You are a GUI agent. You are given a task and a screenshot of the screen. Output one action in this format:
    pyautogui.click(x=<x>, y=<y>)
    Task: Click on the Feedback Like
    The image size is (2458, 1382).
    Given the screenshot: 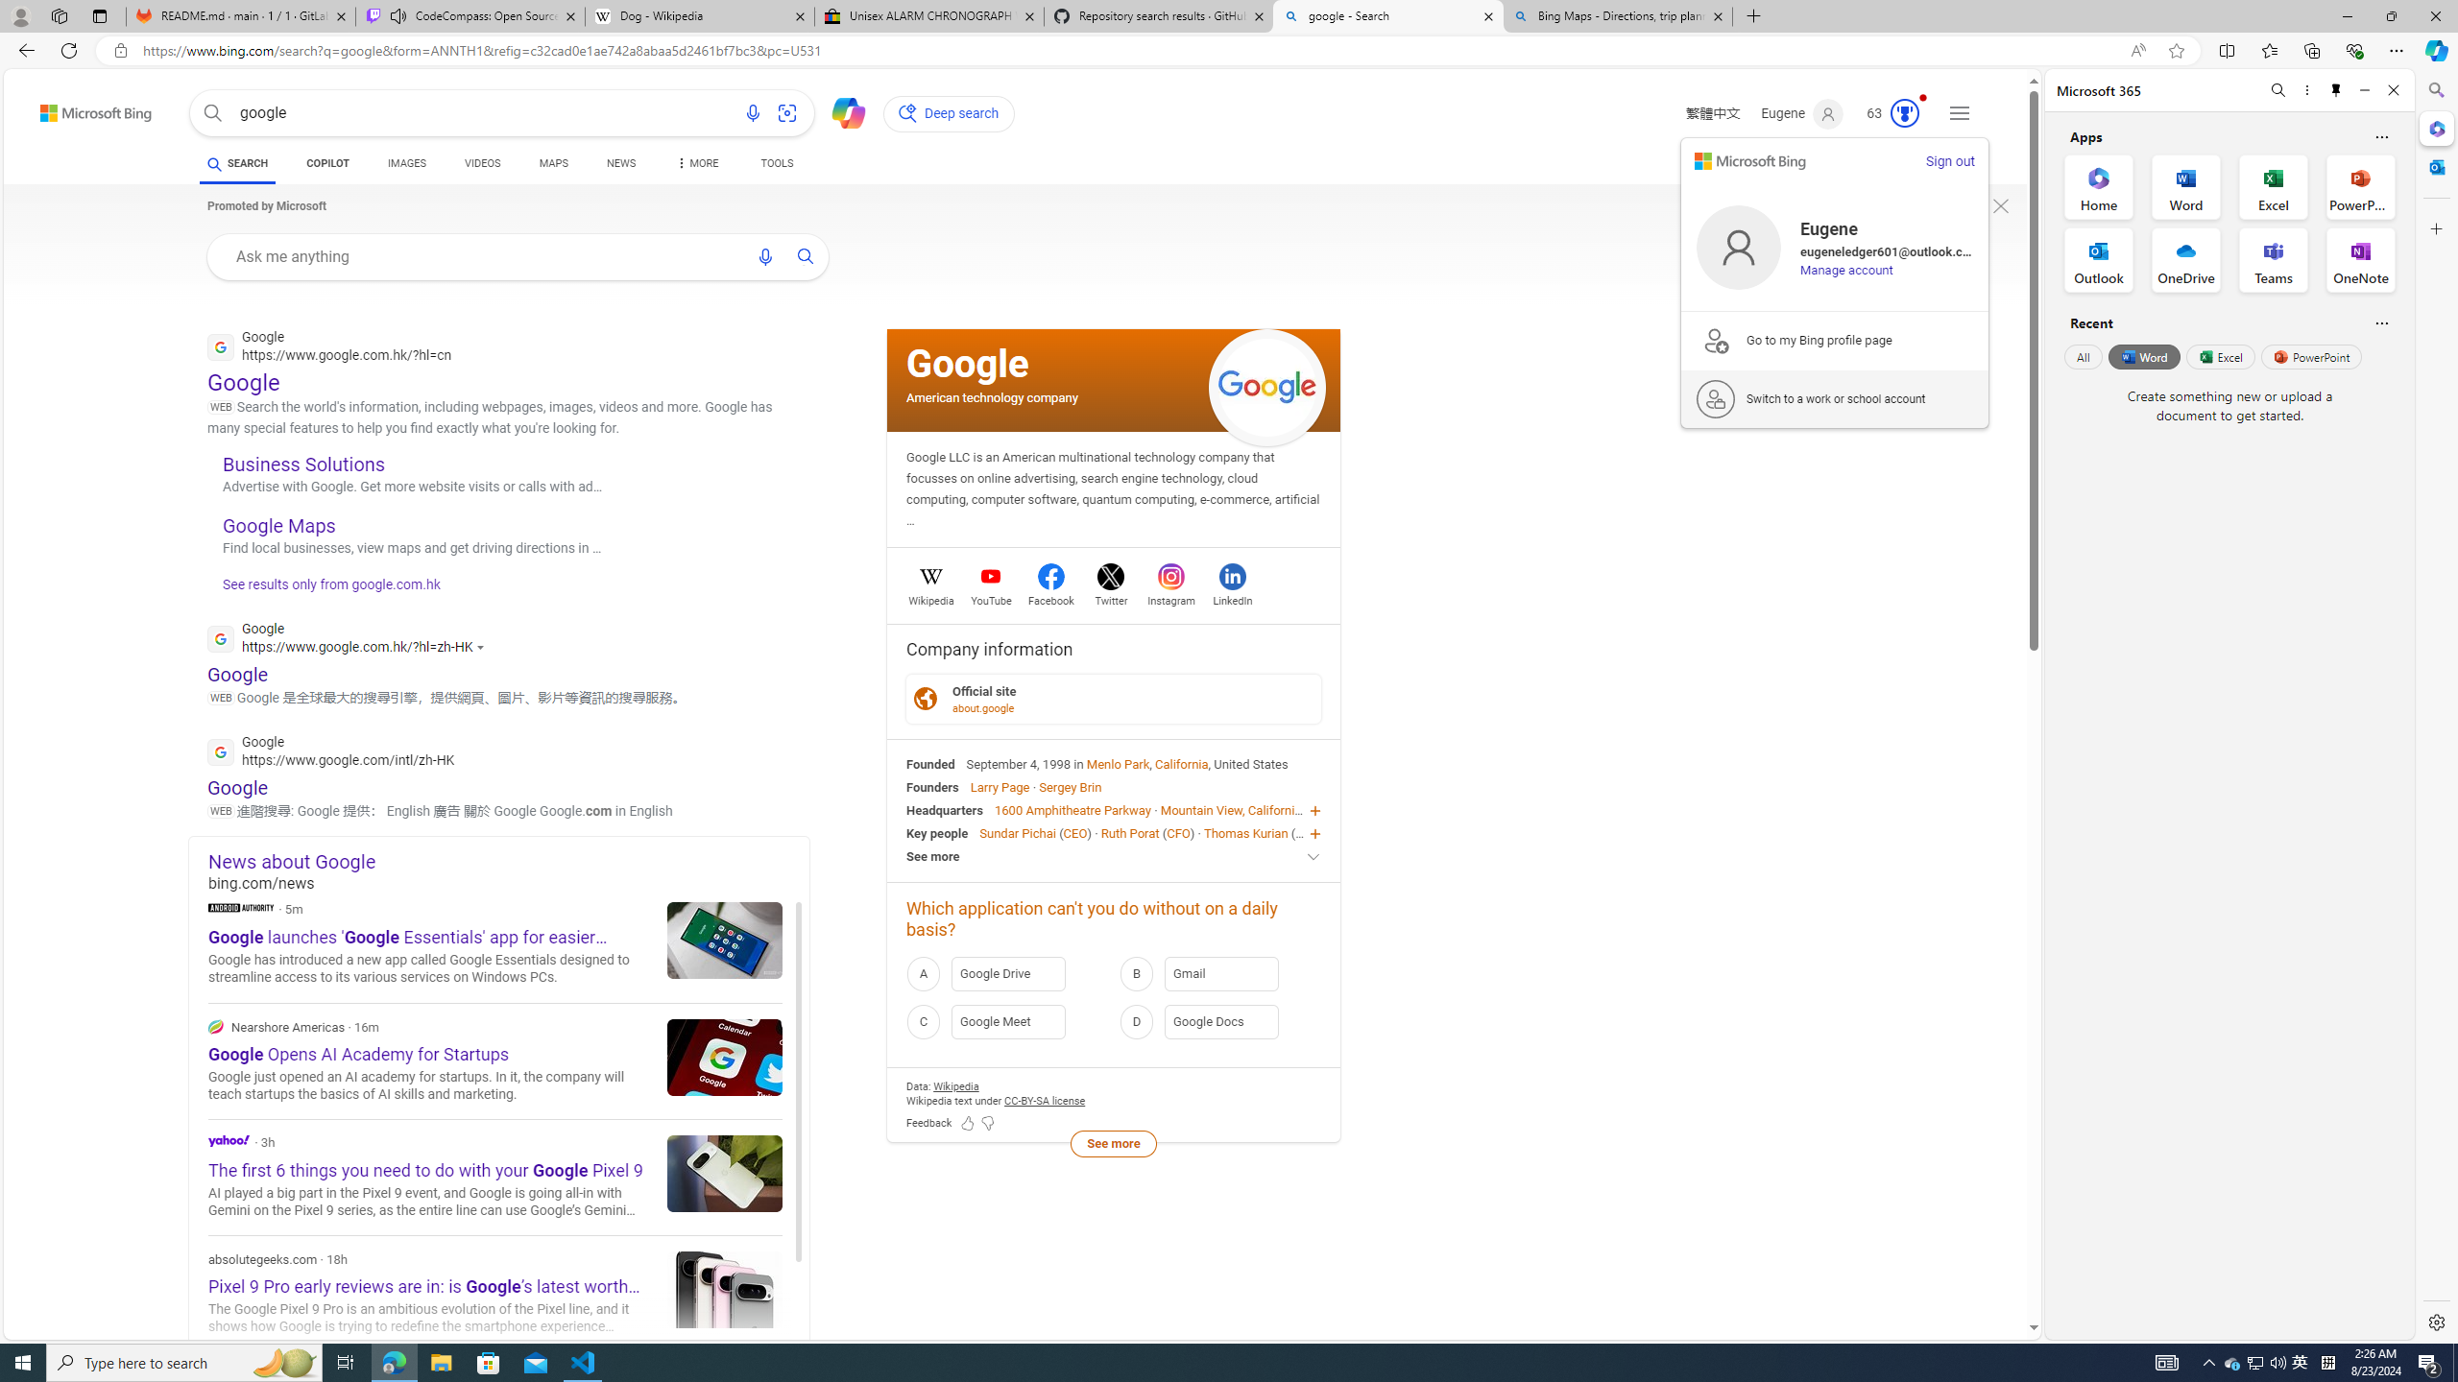 What is the action you would take?
    pyautogui.click(x=968, y=1124)
    